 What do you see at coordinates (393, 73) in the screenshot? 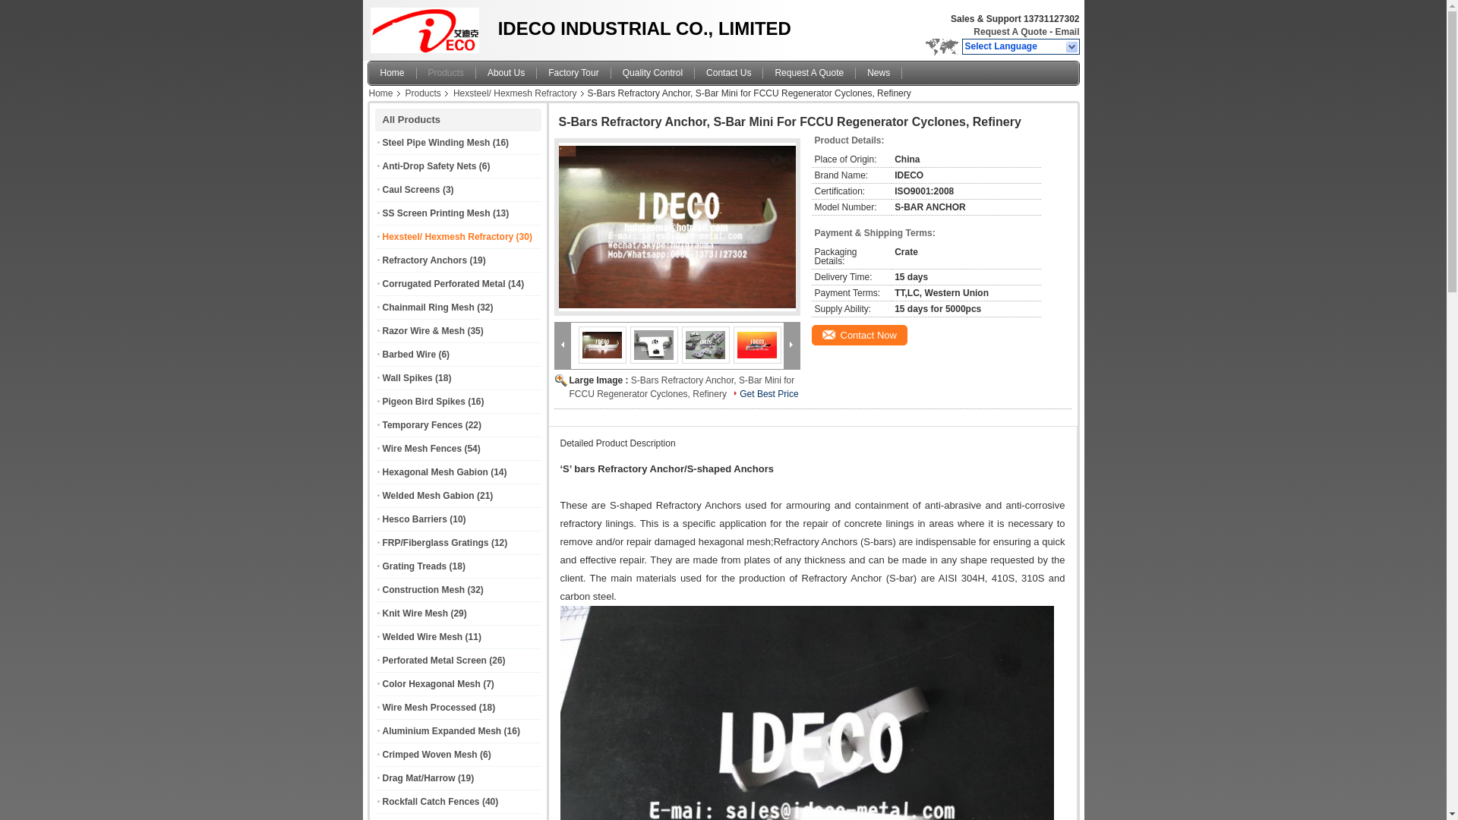
I see `Home` at bounding box center [393, 73].